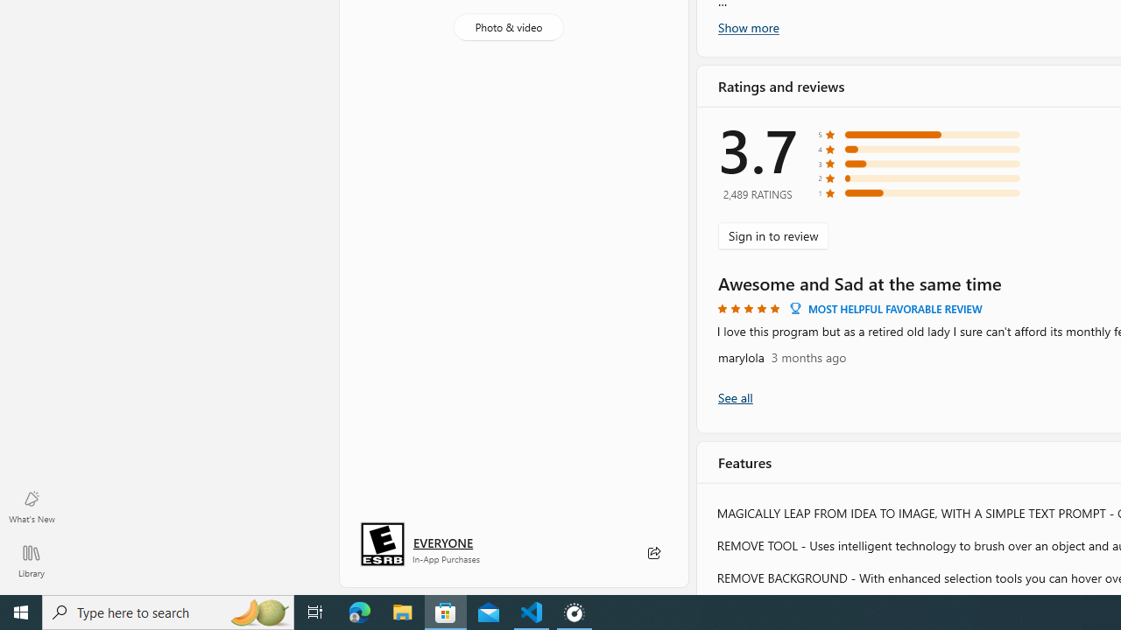 This screenshot has width=1121, height=630. Describe the element at coordinates (443, 542) in the screenshot. I see `Age rating: EVERYONE. Click for more information.` at that location.